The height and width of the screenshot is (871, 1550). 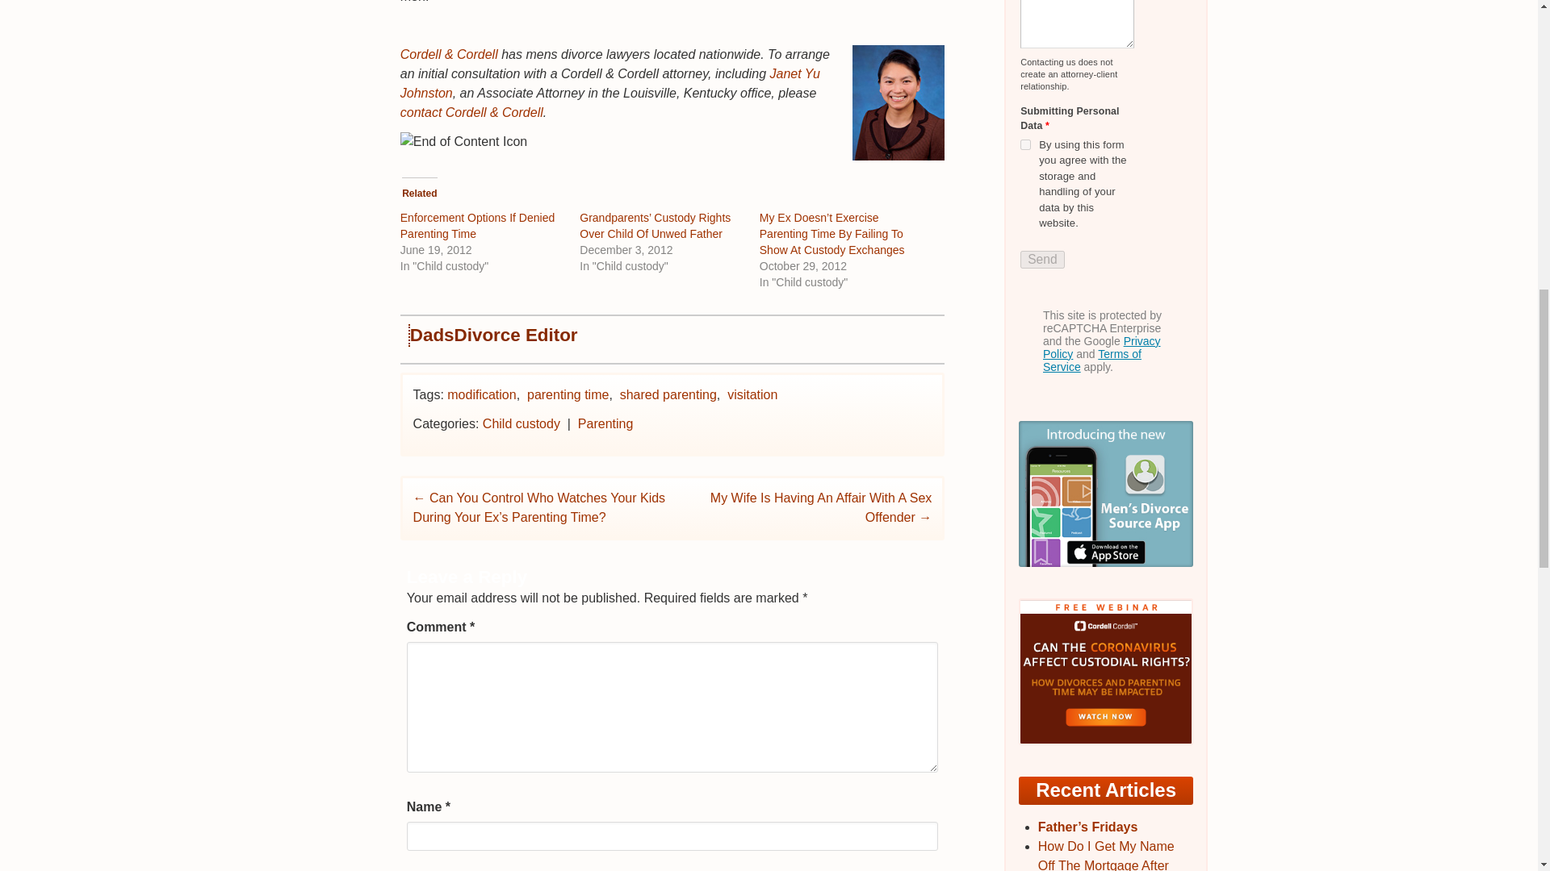 I want to click on DadsDivorce Editor, so click(x=494, y=334).